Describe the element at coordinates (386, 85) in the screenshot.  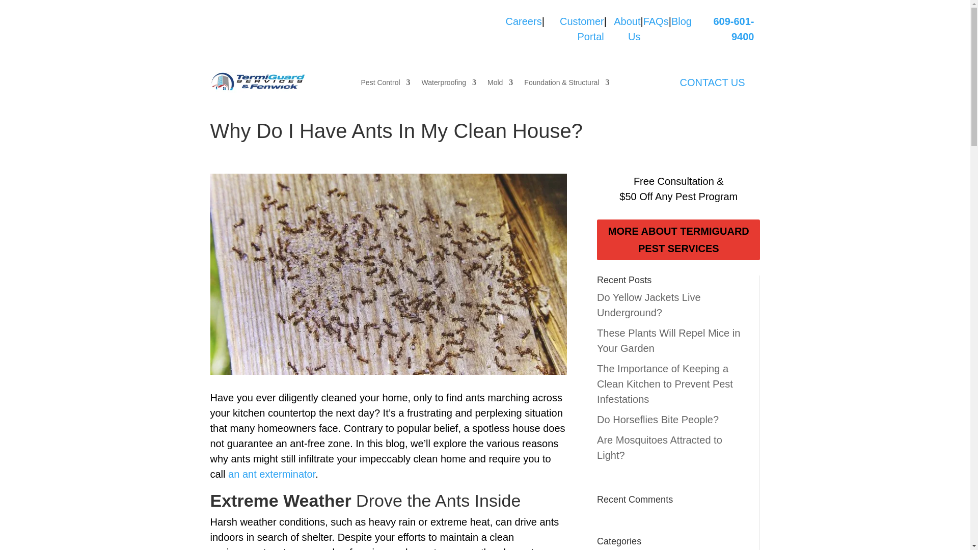
I see `Pest Control` at that location.